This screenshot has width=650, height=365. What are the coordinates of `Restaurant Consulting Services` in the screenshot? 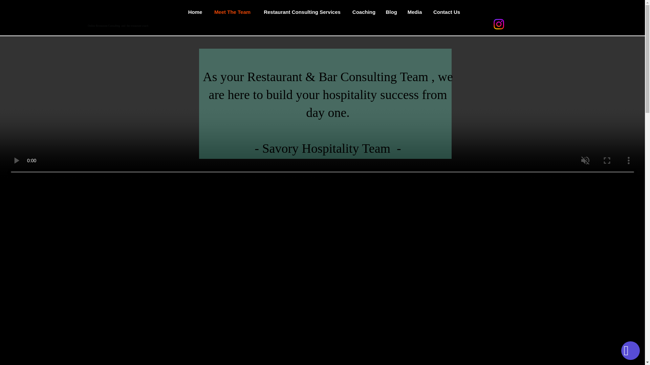 It's located at (302, 12).